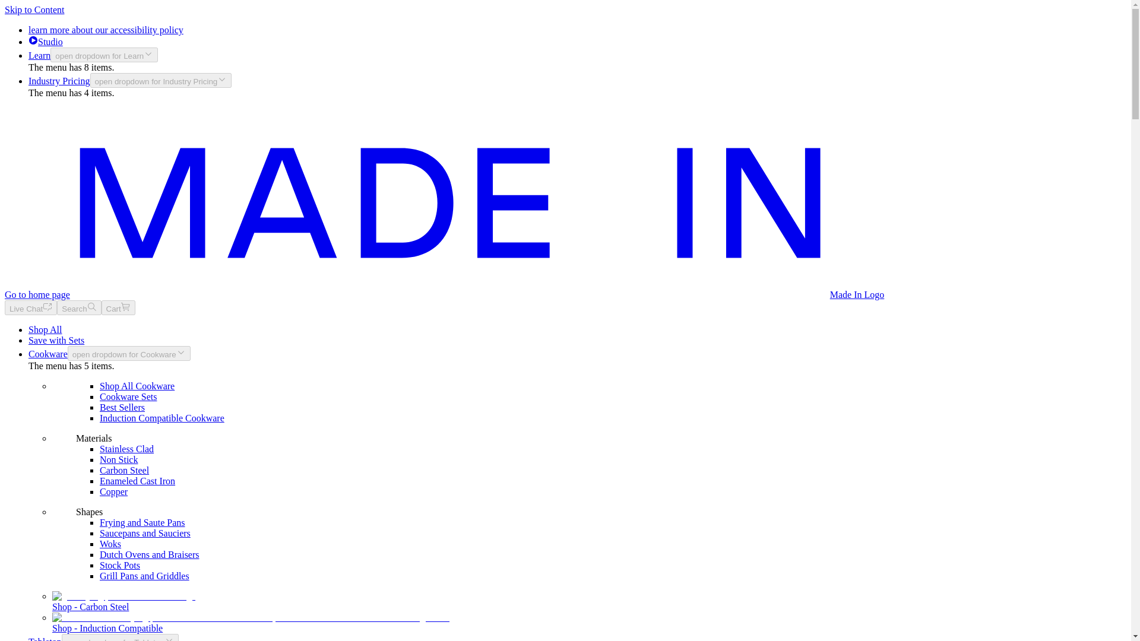 The image size is (1140, 641). I want to click on Live Chat, so click(31, 307).